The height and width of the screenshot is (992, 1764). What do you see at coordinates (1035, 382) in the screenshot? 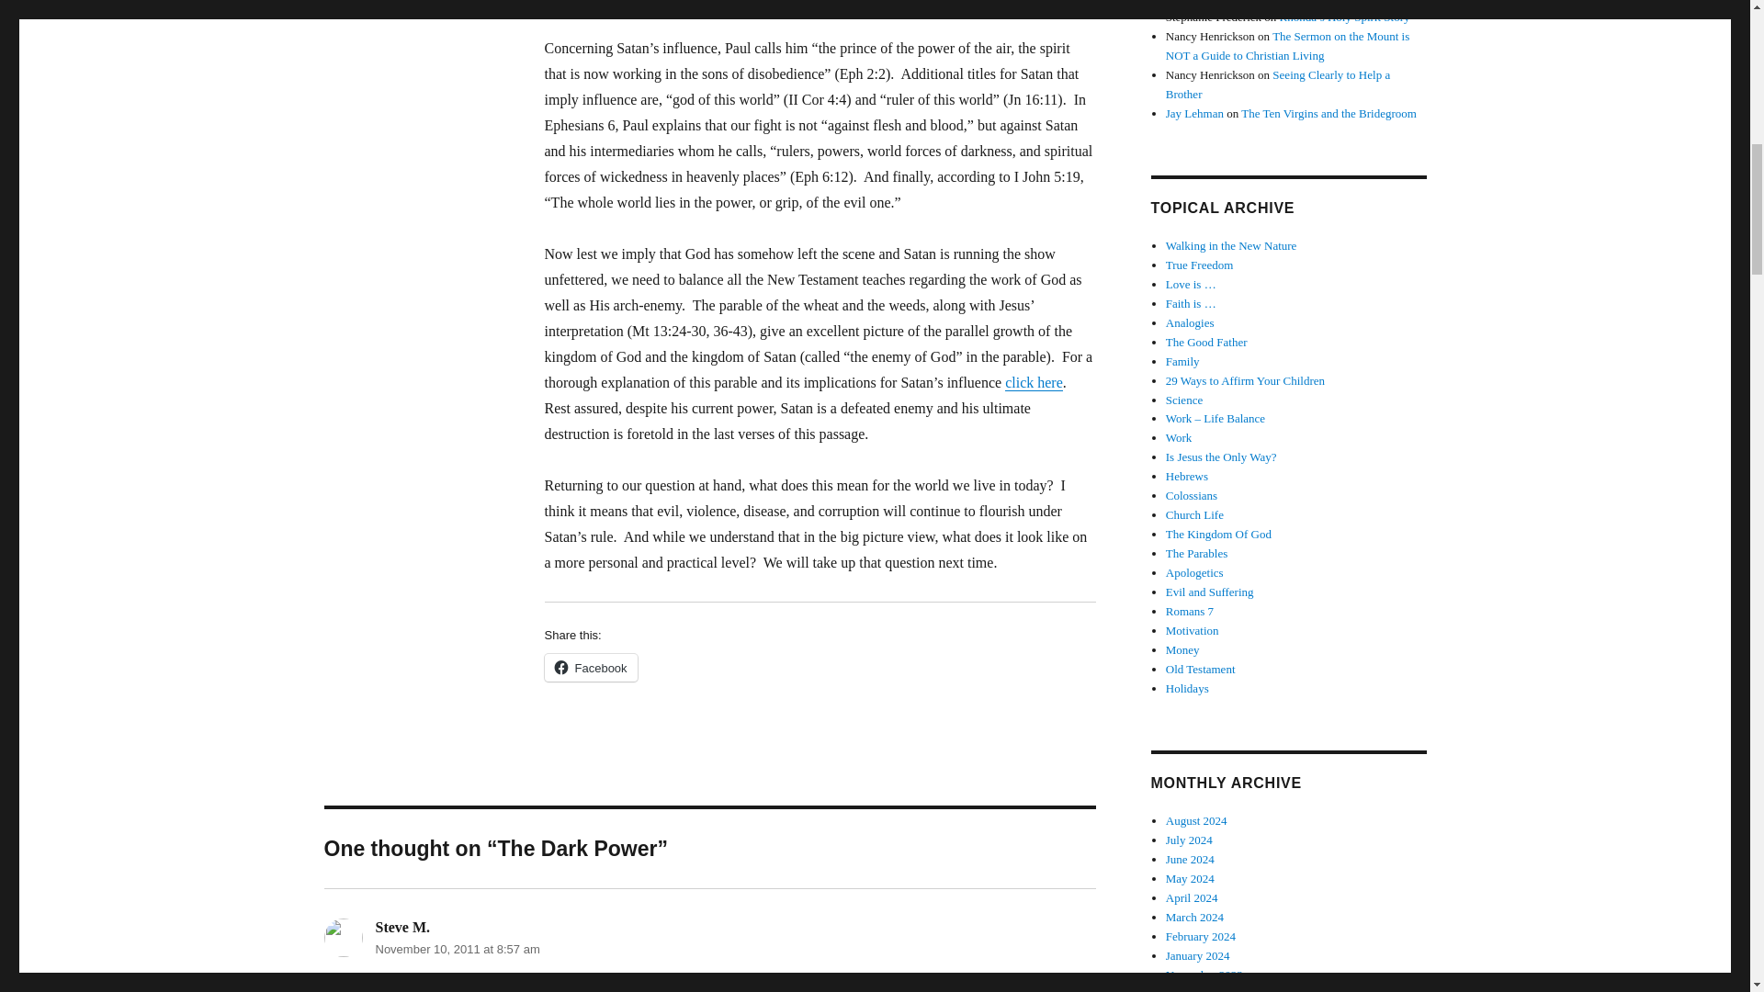
I see `click here` at bounding box center [1035, 382].